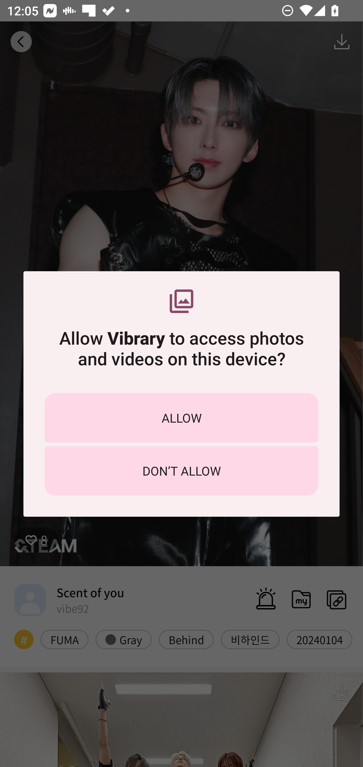  What do you see at coordinates (181, 418) in the screenshot?
I see `ALLOW` at bounding box center [181, 418].